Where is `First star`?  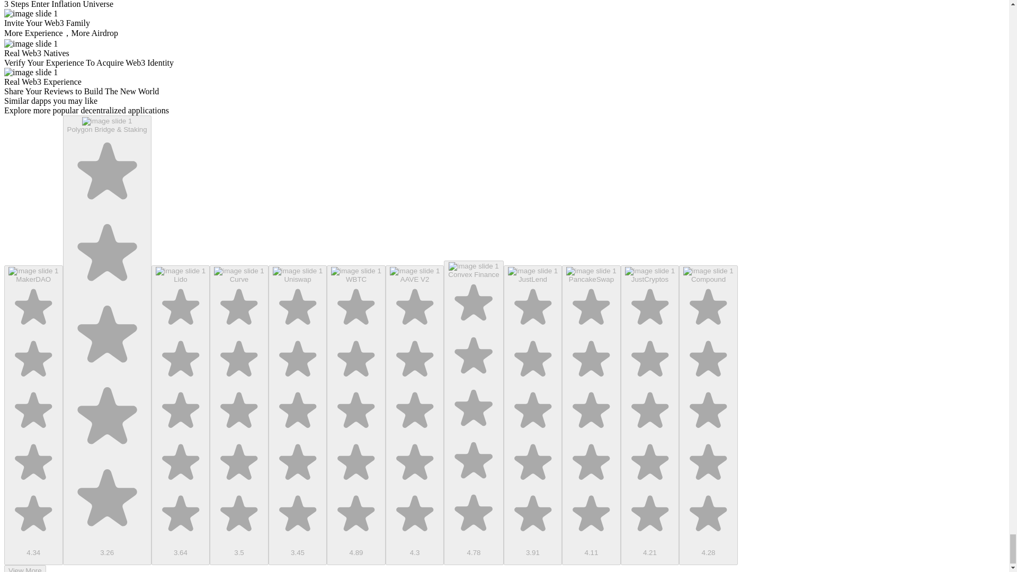
First star is located at coordinates (107, 173).